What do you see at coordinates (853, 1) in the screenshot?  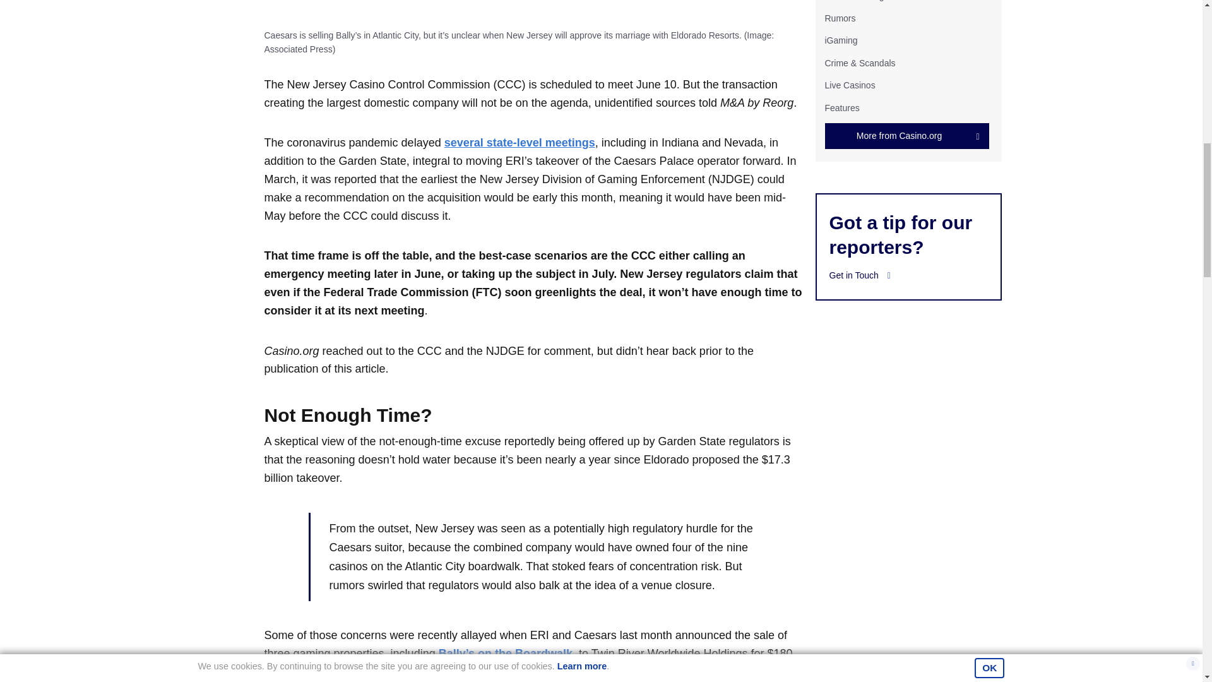 I see `Mobile Gaming` at bounding box center [853, 1].